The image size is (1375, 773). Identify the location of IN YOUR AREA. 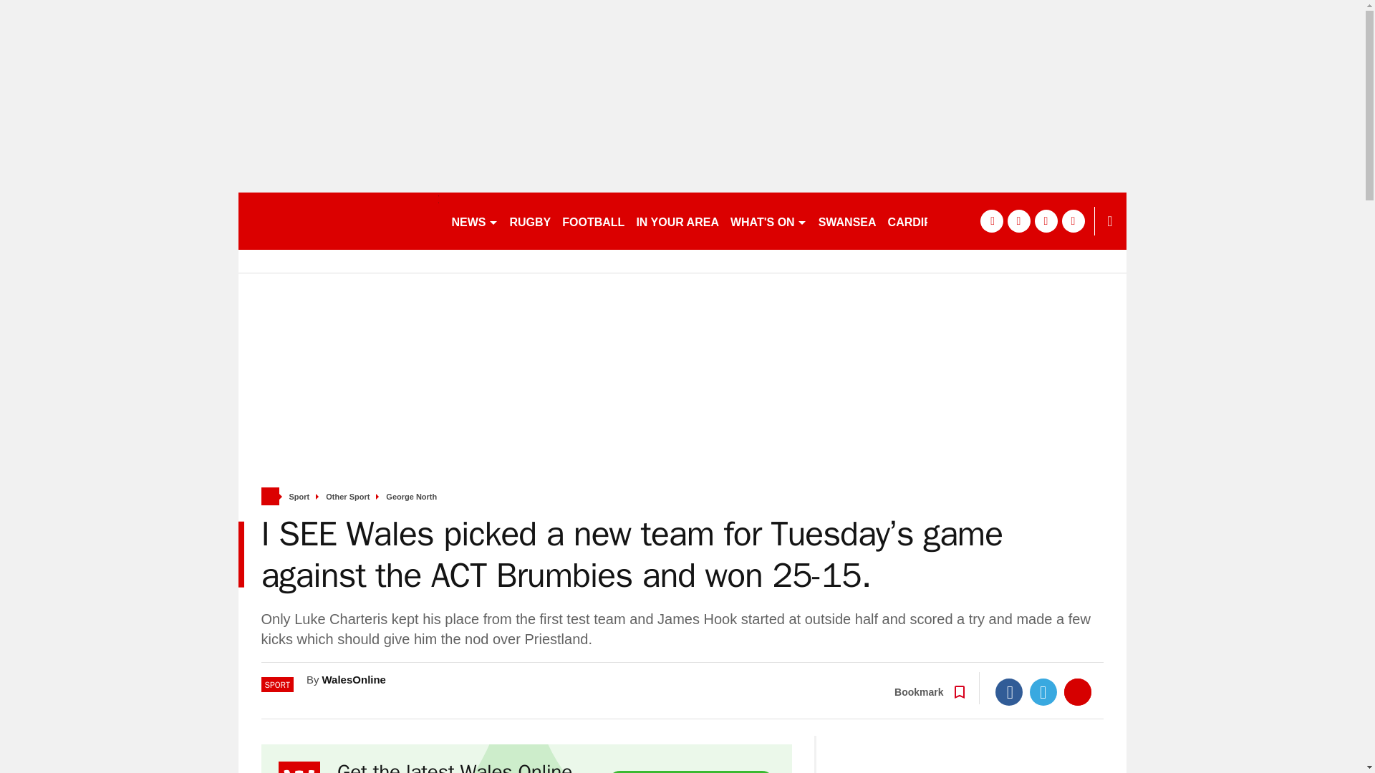
(677, 220).